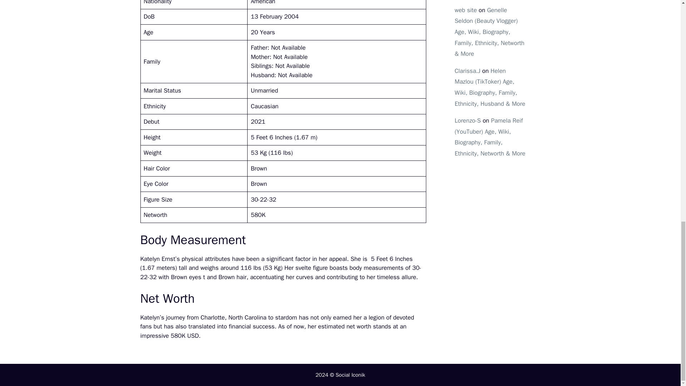 Image resolution: width=686 pixels, height=386 pixels. Describe the element at coordinates (465, 10) in the screenshot. I see `web site` at that location.